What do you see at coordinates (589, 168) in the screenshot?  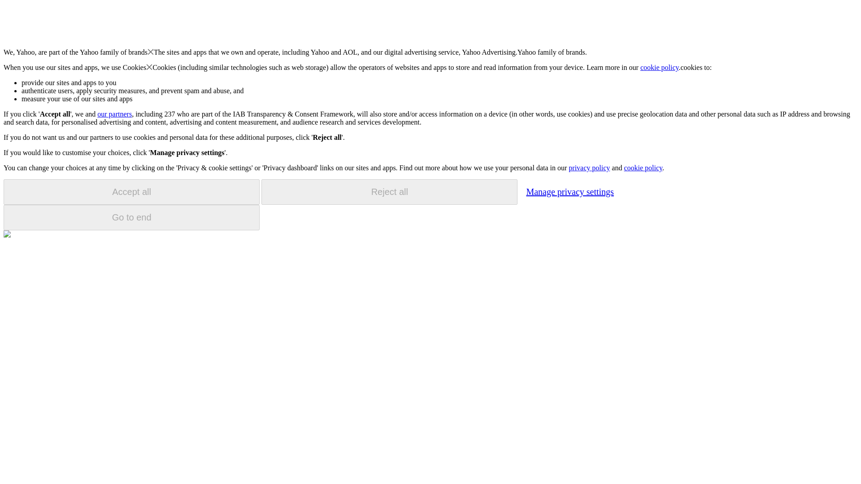 I see `privacy policy` at bounding box center [589, 168].